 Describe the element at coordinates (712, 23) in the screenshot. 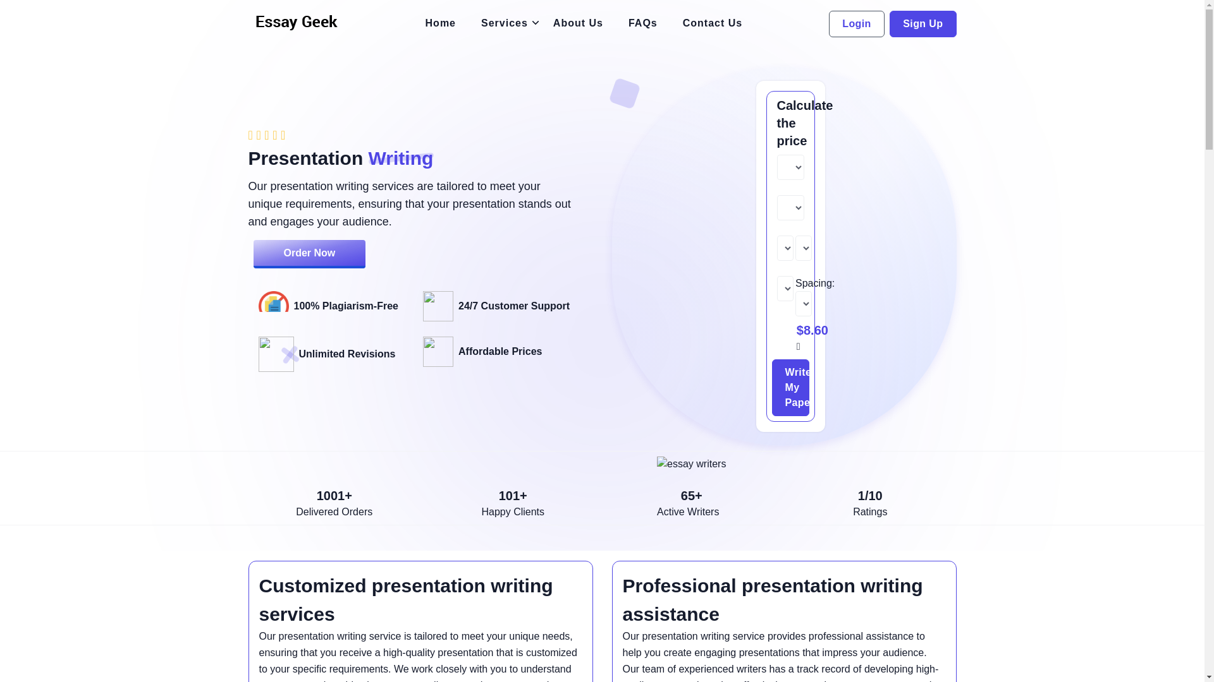

I see `Contact Us` at that location.